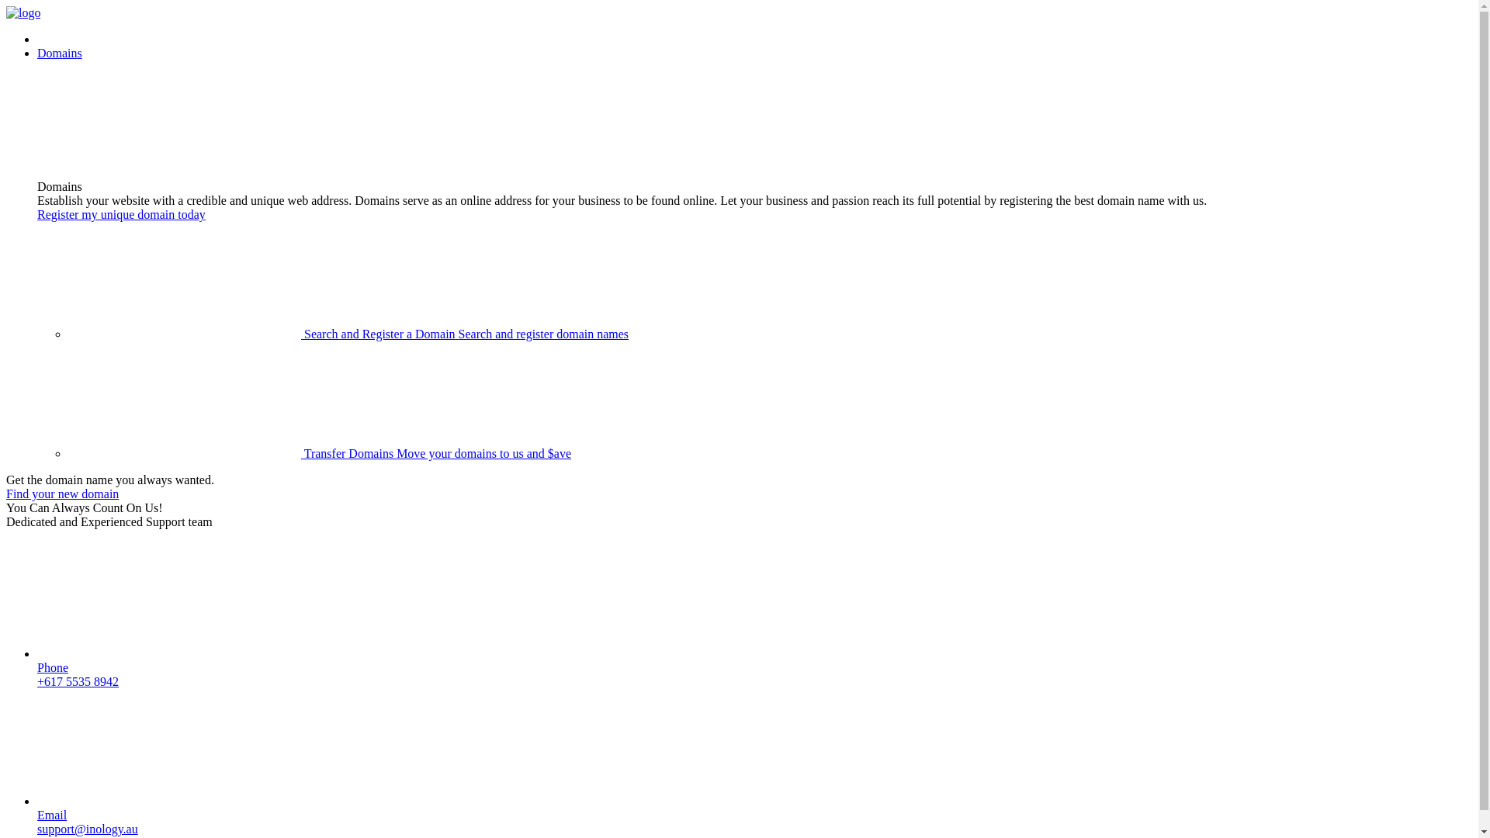 Image resolution: width=1490 pixels, height=838 pixels. What do you see at coordinates (320, 453) in the screenshot?
I see `Transfer Domains Move your domains to us and $ave` at bounding box center [320, 453].